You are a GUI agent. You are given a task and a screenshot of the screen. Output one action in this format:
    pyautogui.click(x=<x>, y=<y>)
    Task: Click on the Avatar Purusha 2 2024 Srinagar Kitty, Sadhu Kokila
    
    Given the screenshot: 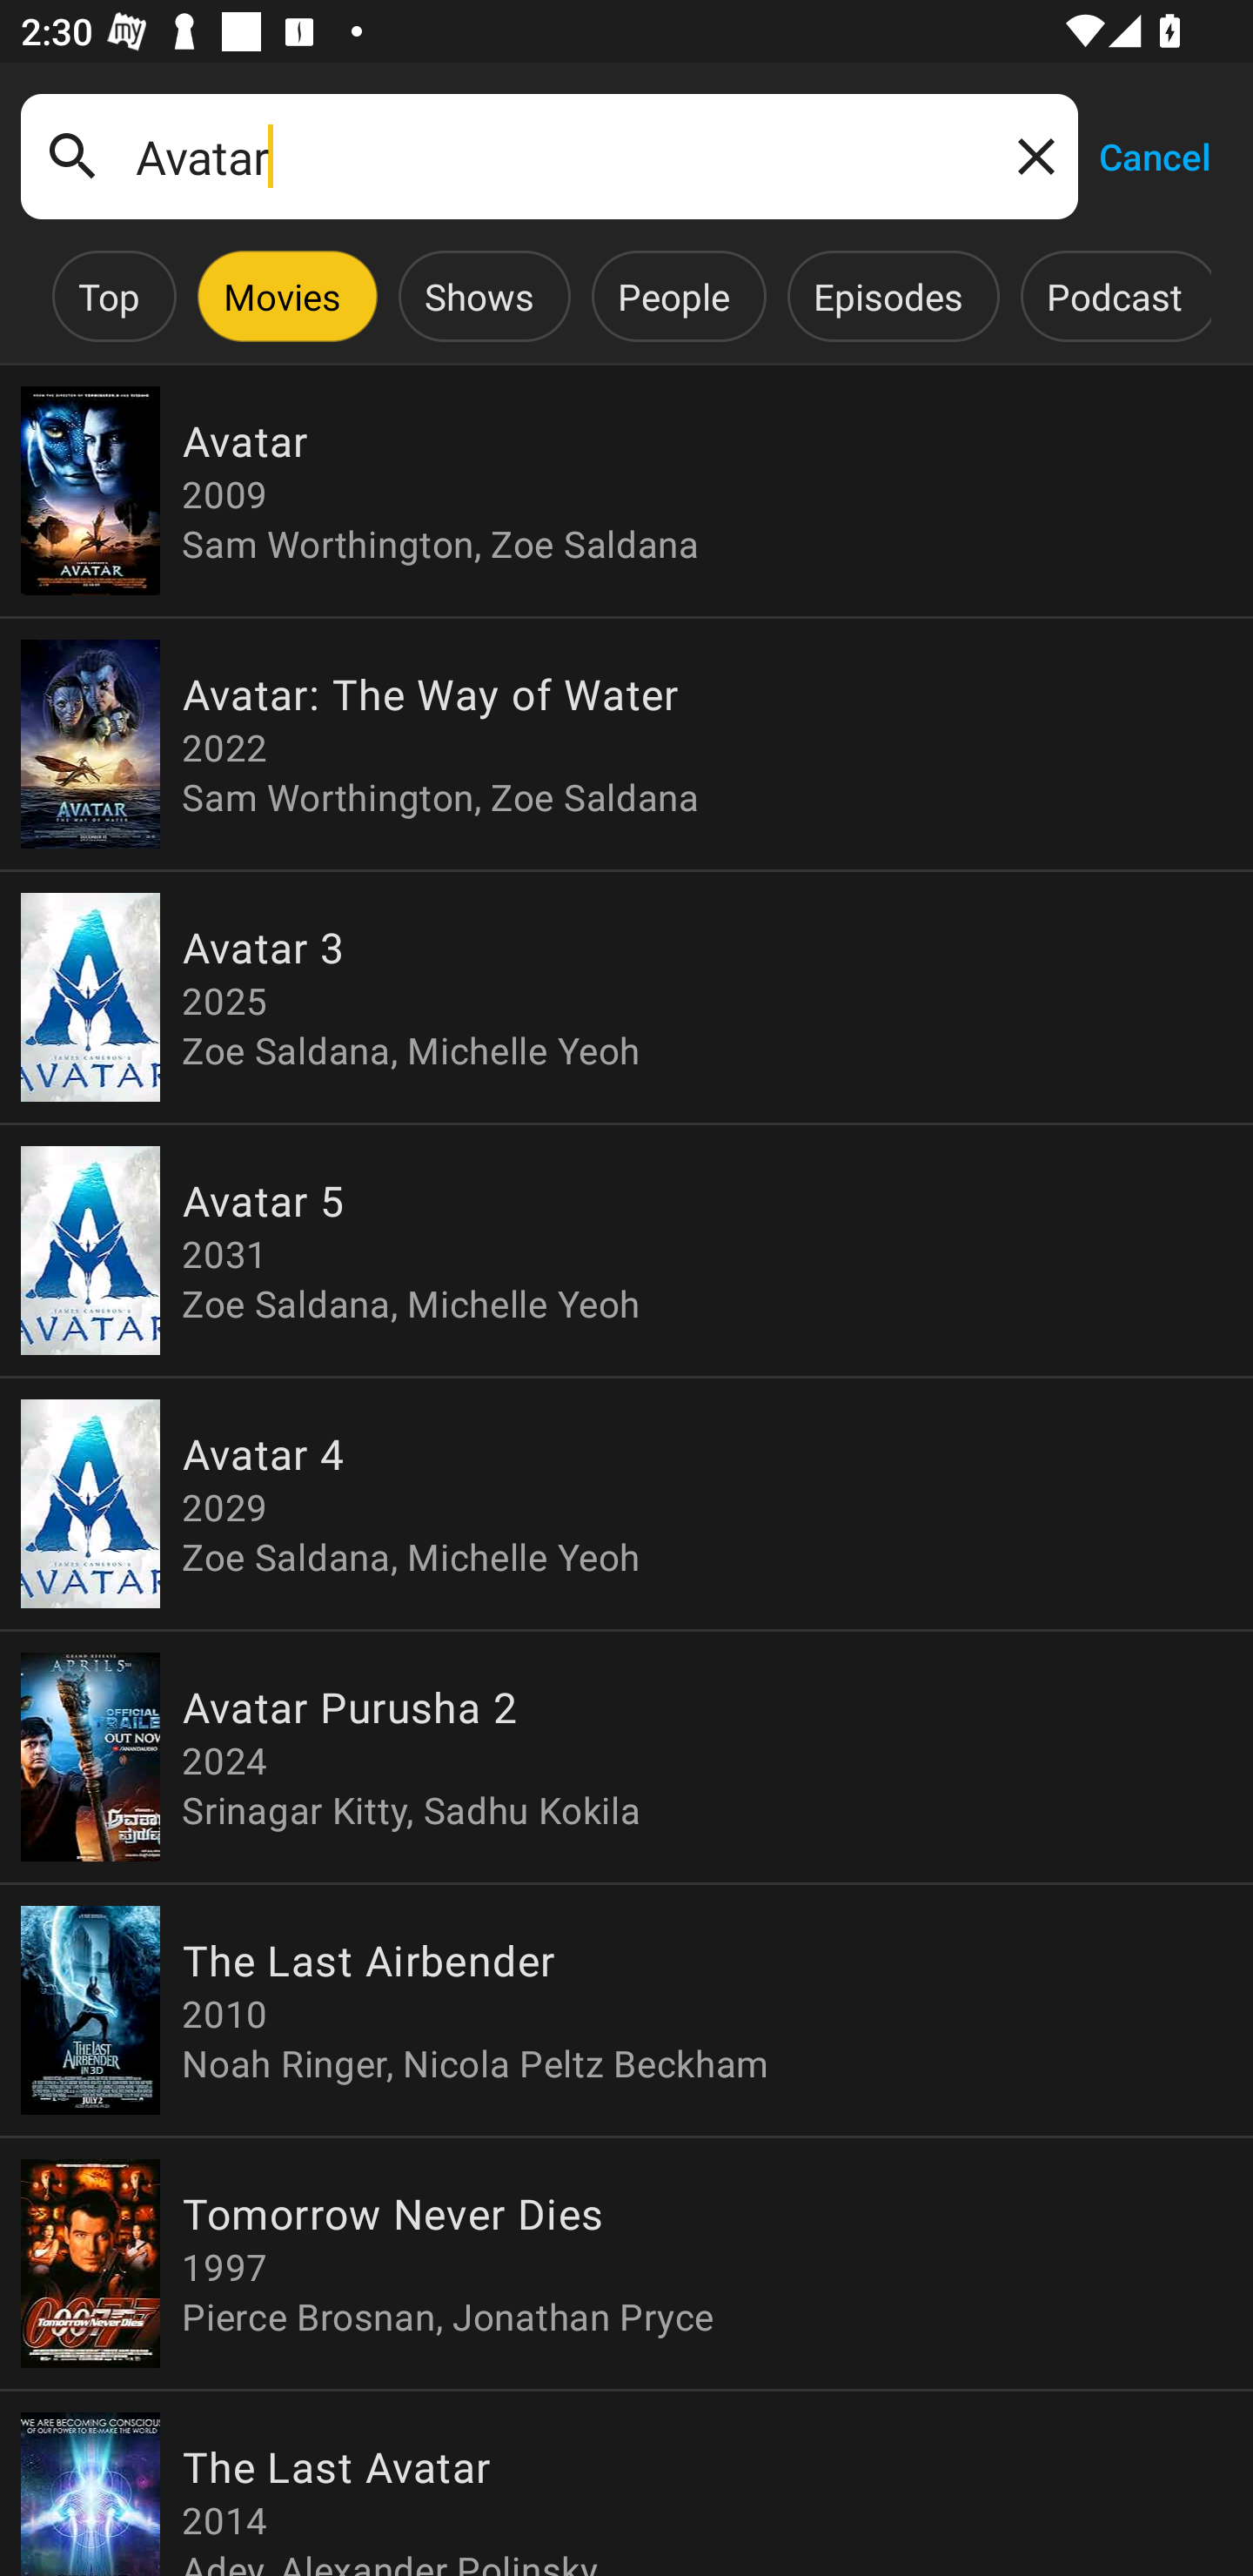 What is the action you would take?
    pyautogui.click(x=626, y=1756)
    